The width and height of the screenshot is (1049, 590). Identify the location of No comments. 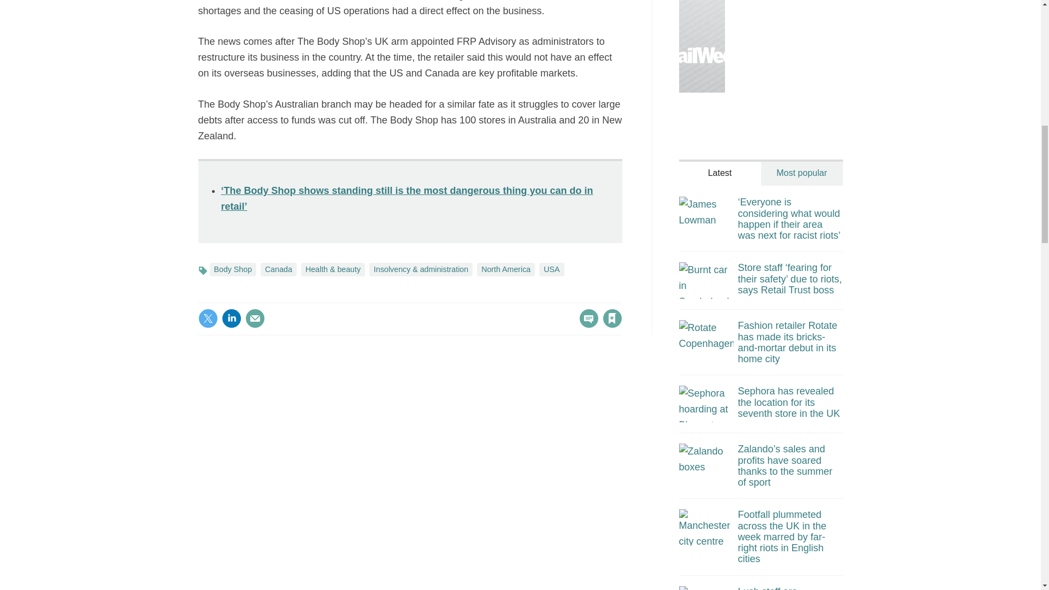
(586, 324).